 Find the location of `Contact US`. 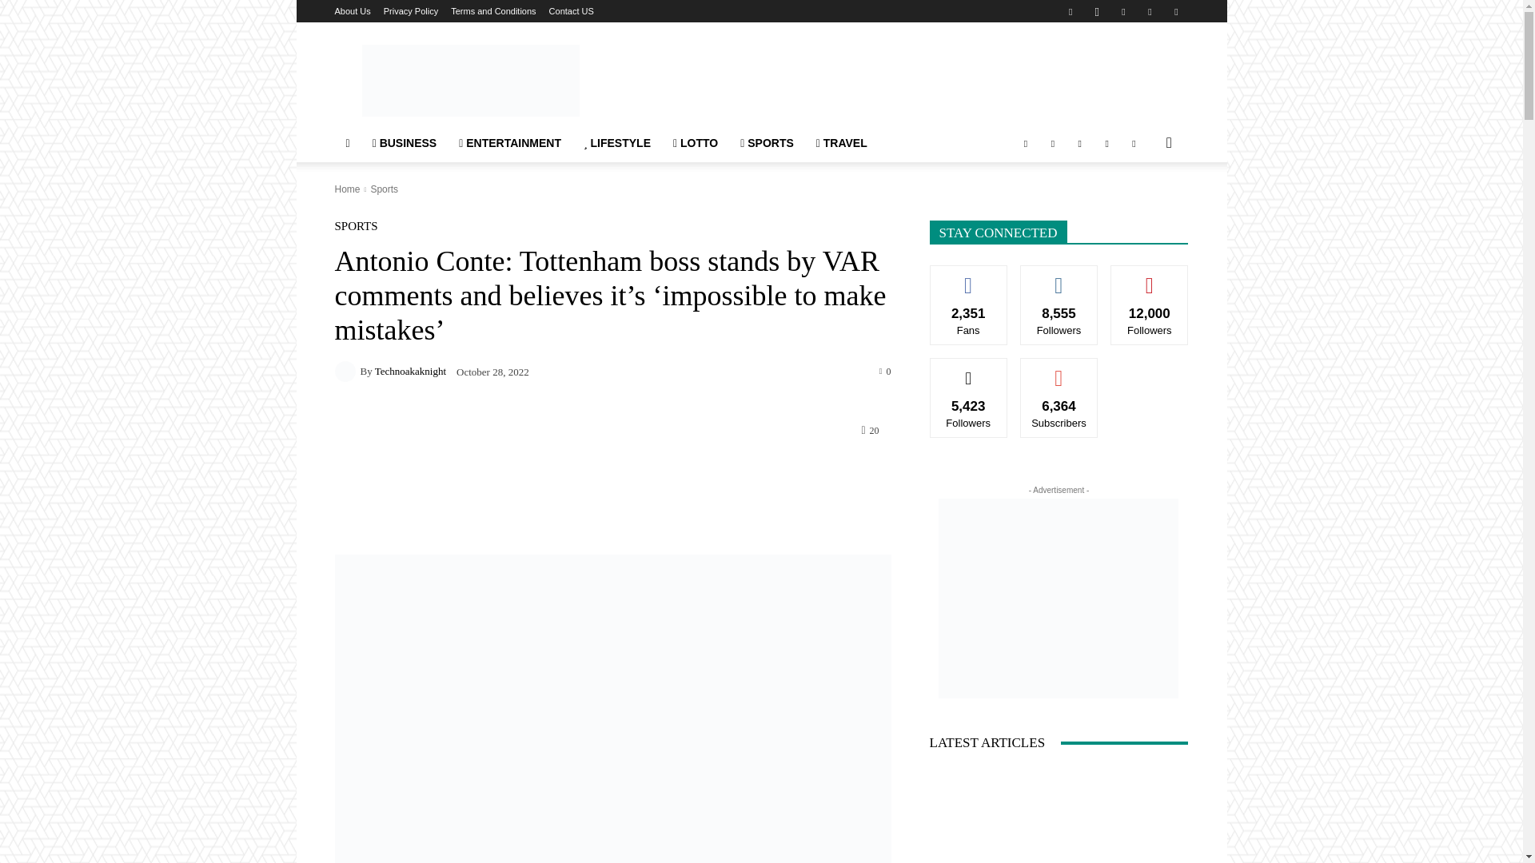

Contact US is located at coordinates (572, 11).